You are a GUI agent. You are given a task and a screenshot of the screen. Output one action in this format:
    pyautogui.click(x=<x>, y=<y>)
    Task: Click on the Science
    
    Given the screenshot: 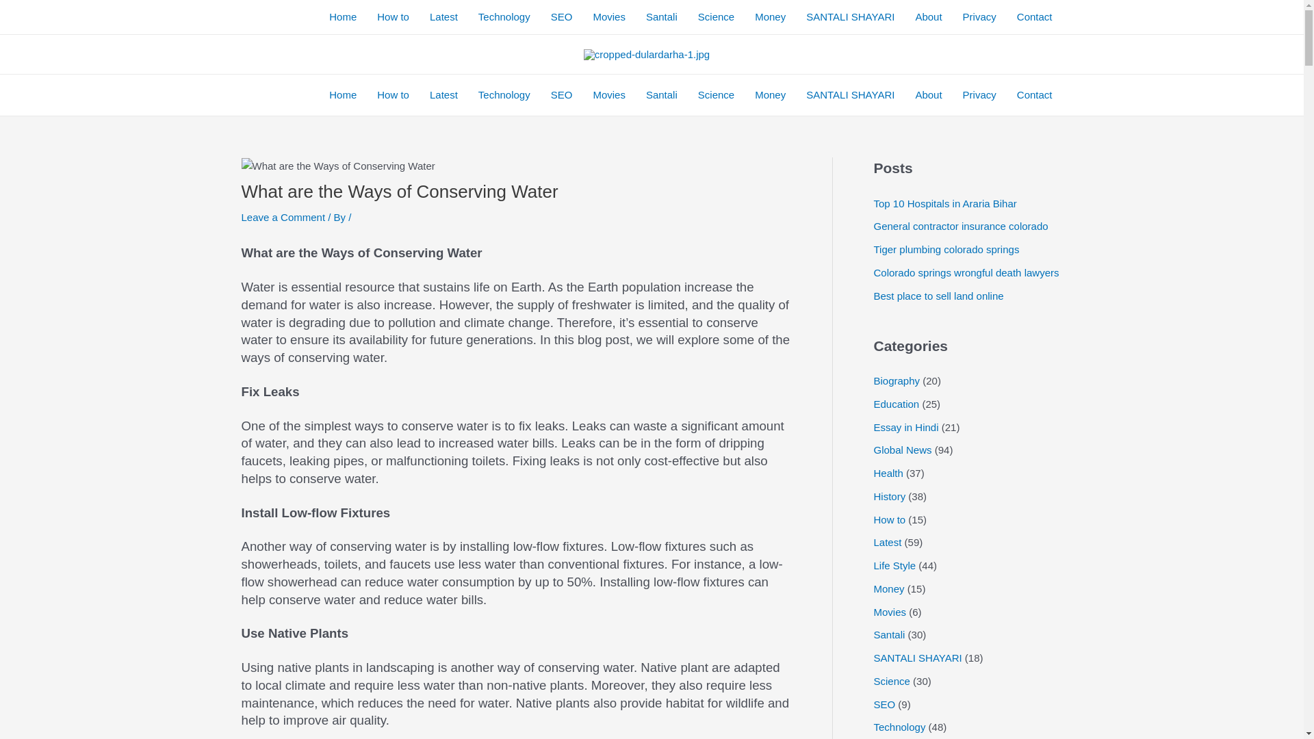 What is the action you would take?
    pyautogui.click(x=716, y=94)
    